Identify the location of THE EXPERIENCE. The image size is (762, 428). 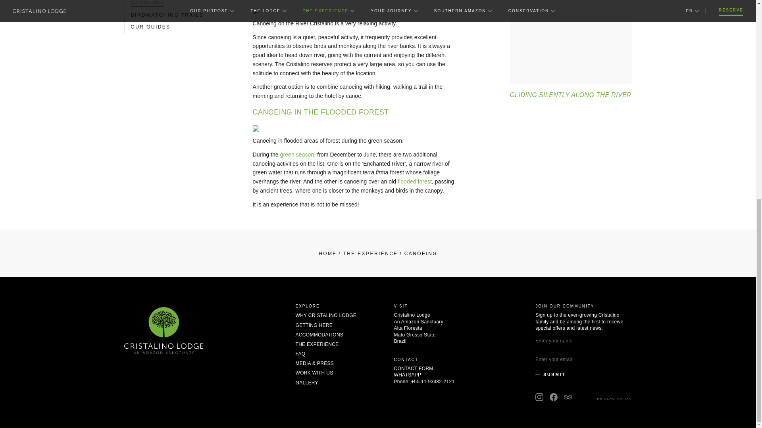
(368, 253).